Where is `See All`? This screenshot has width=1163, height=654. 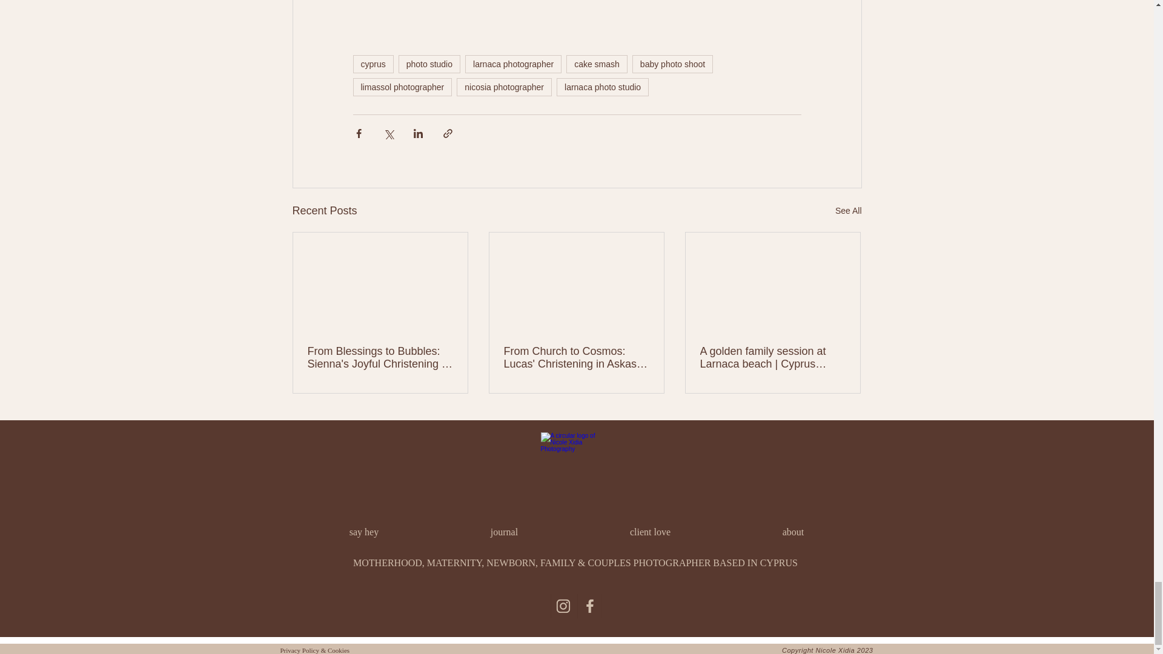 See All is located at coordinates (848, 211).